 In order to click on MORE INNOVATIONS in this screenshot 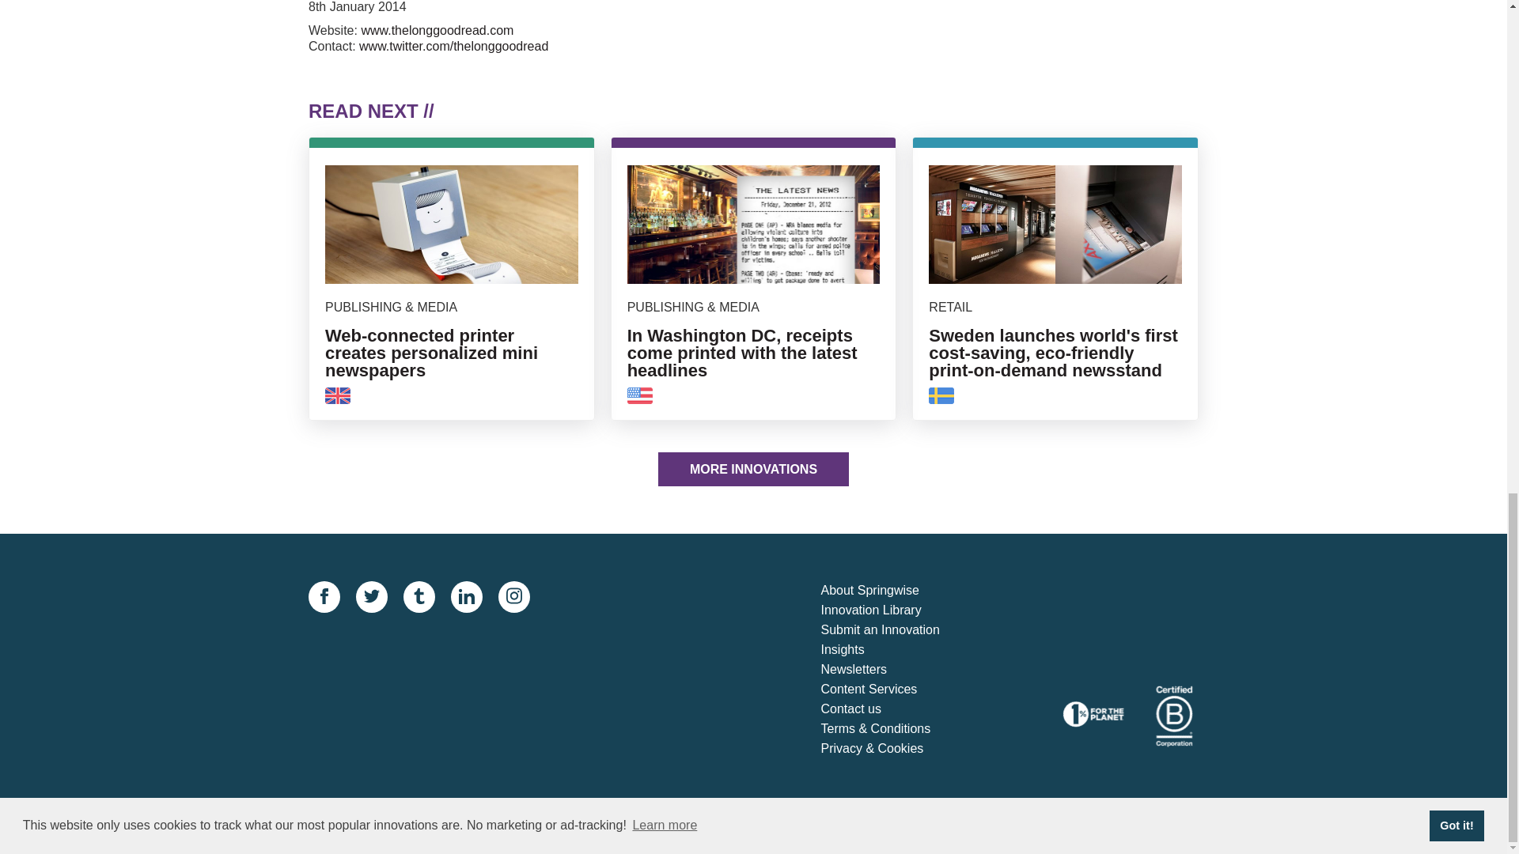, I will do `click(753, 469)`.